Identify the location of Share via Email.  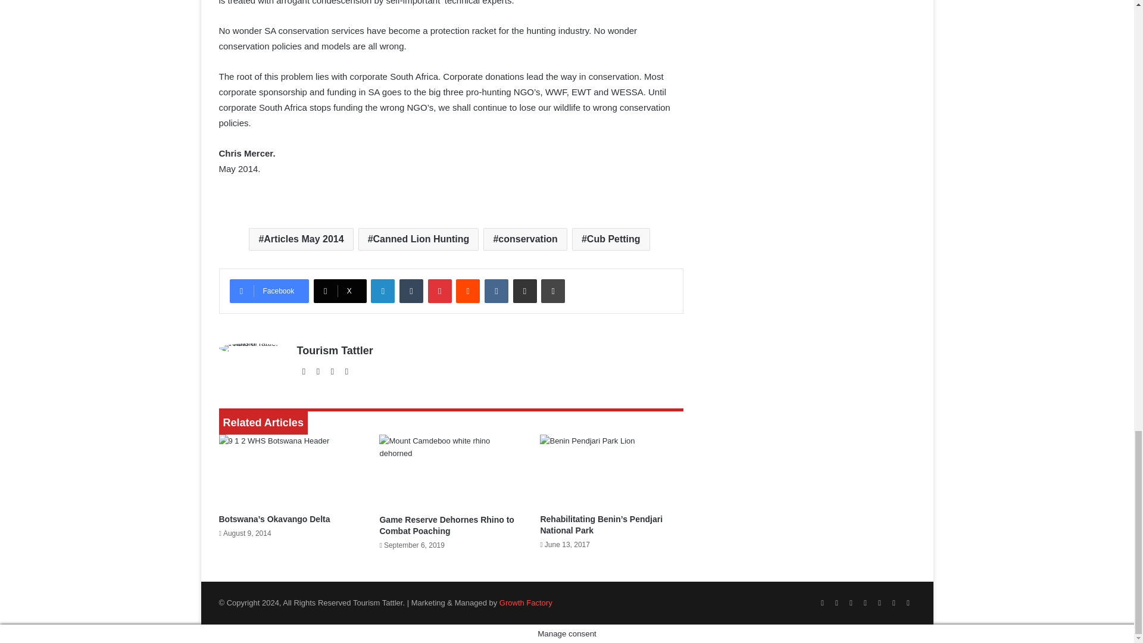
(525, 291).